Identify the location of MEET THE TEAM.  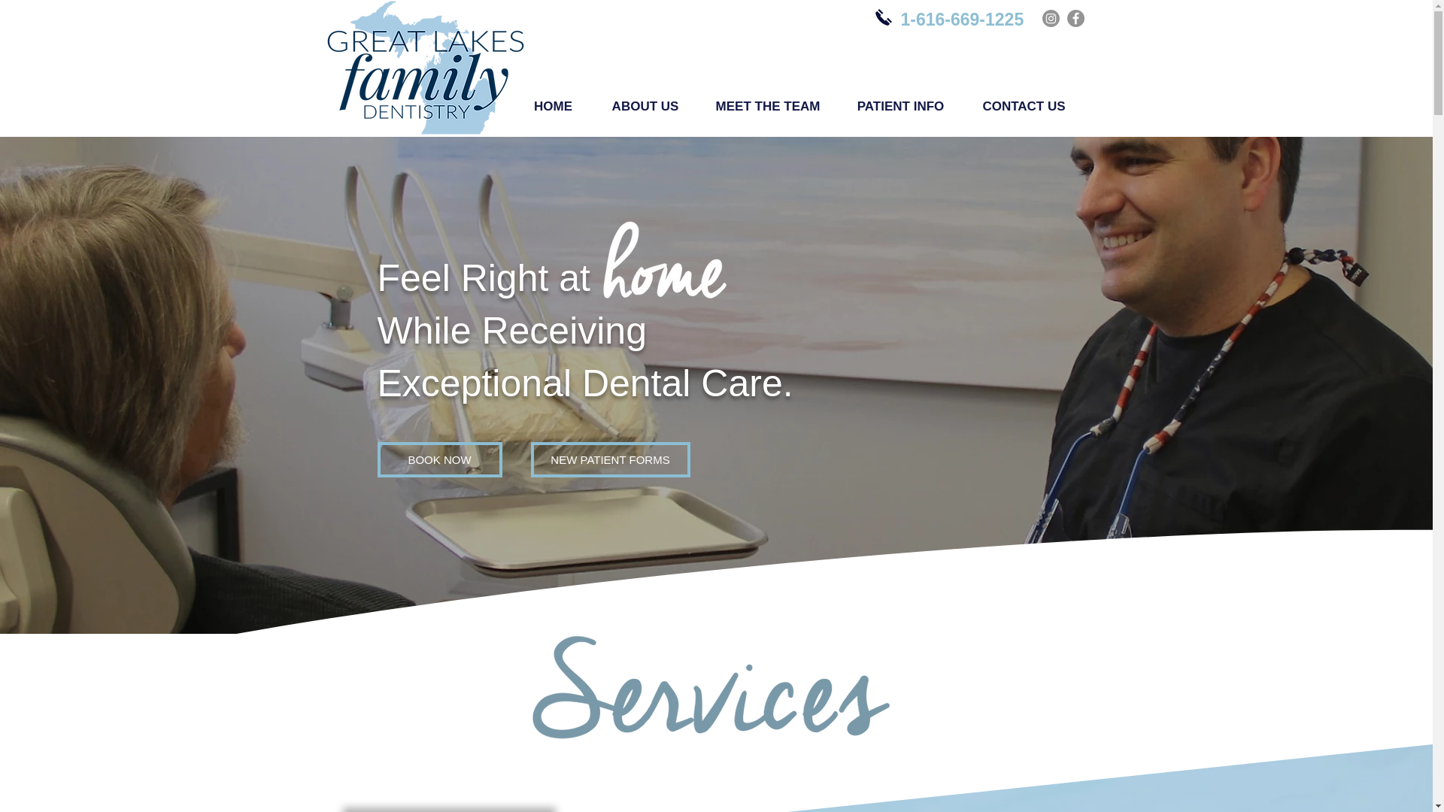
(768, 107).